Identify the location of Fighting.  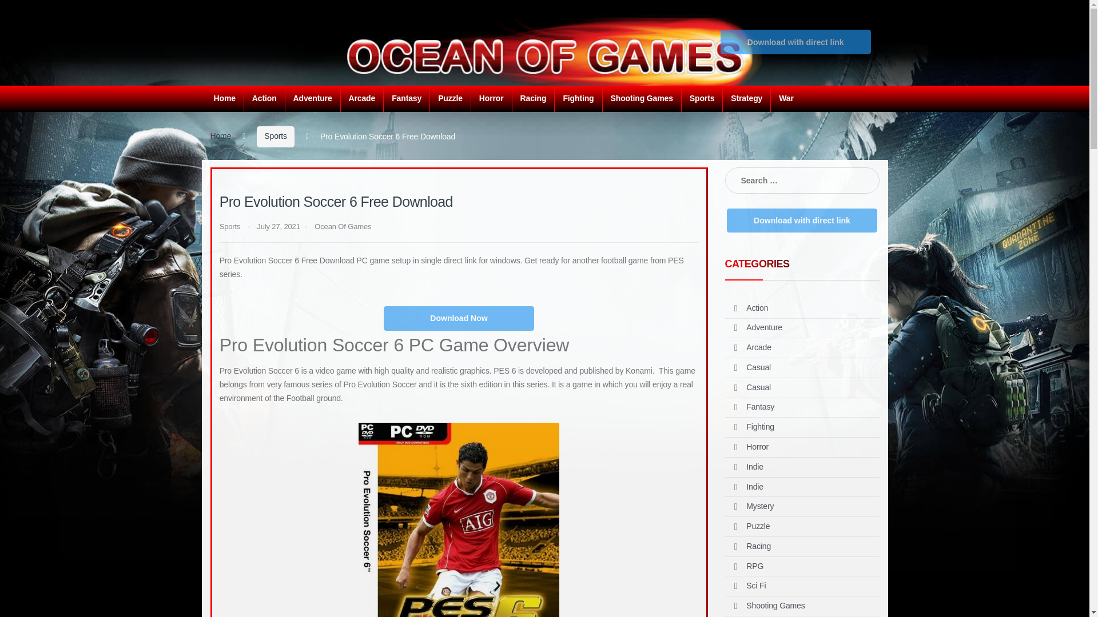
(578, 98).